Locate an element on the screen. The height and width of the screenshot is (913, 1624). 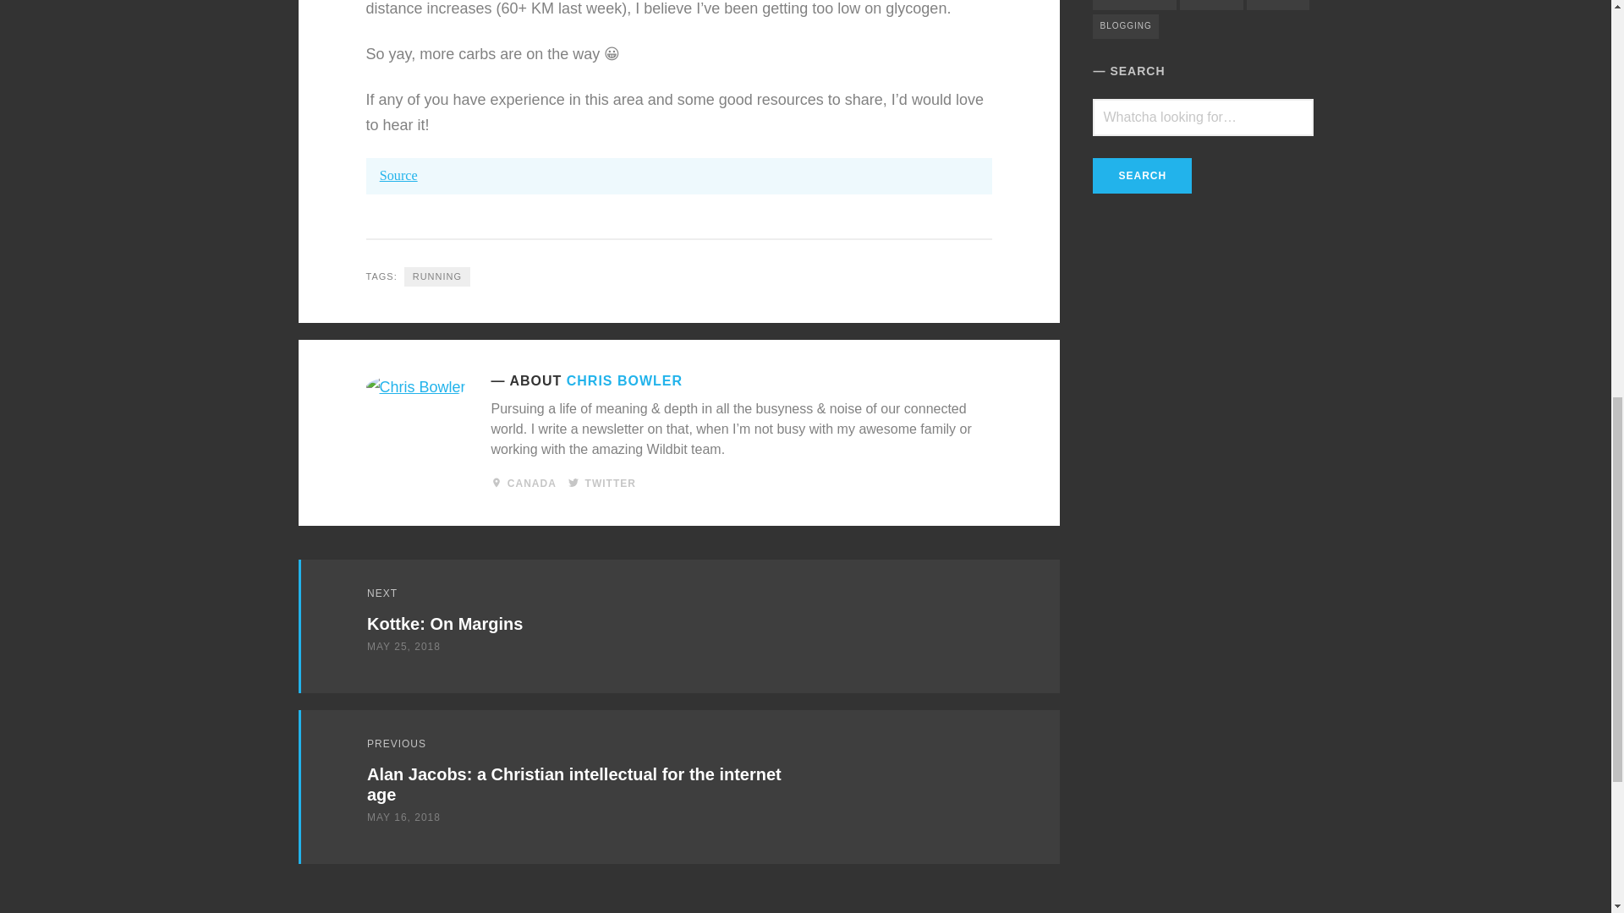
Kottke: On Margins is located at coordinates (445, 624).